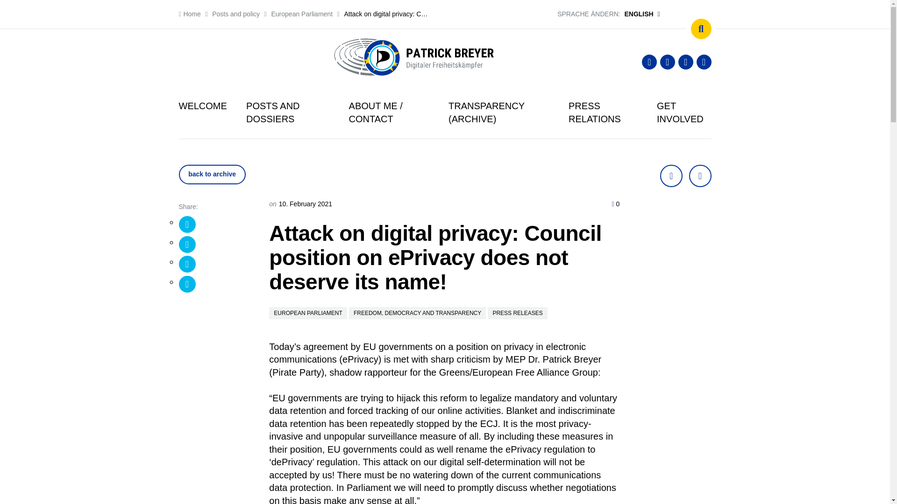 The width and height of the screenshot is (897, 504). I want to click on WELCOME, so click(203, 105).